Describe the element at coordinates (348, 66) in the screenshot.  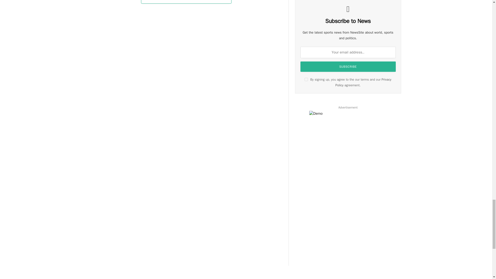
I see `Subscribe` at that location.